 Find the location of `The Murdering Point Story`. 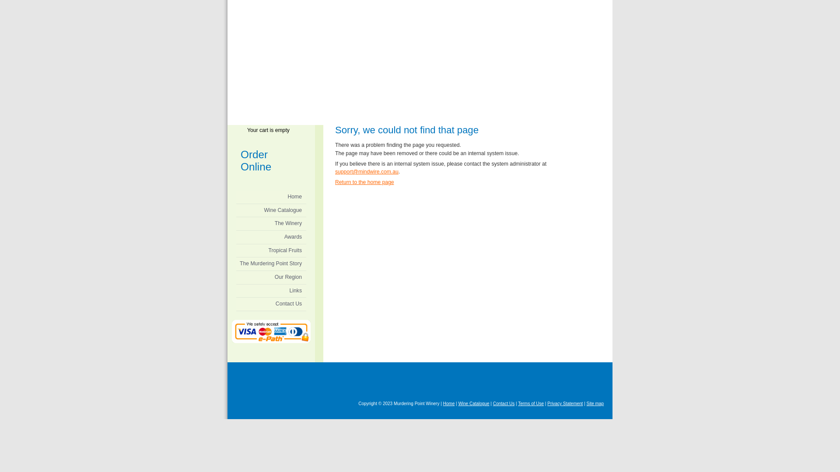

The Murdering Point Story is located at coordinates (271, 264).